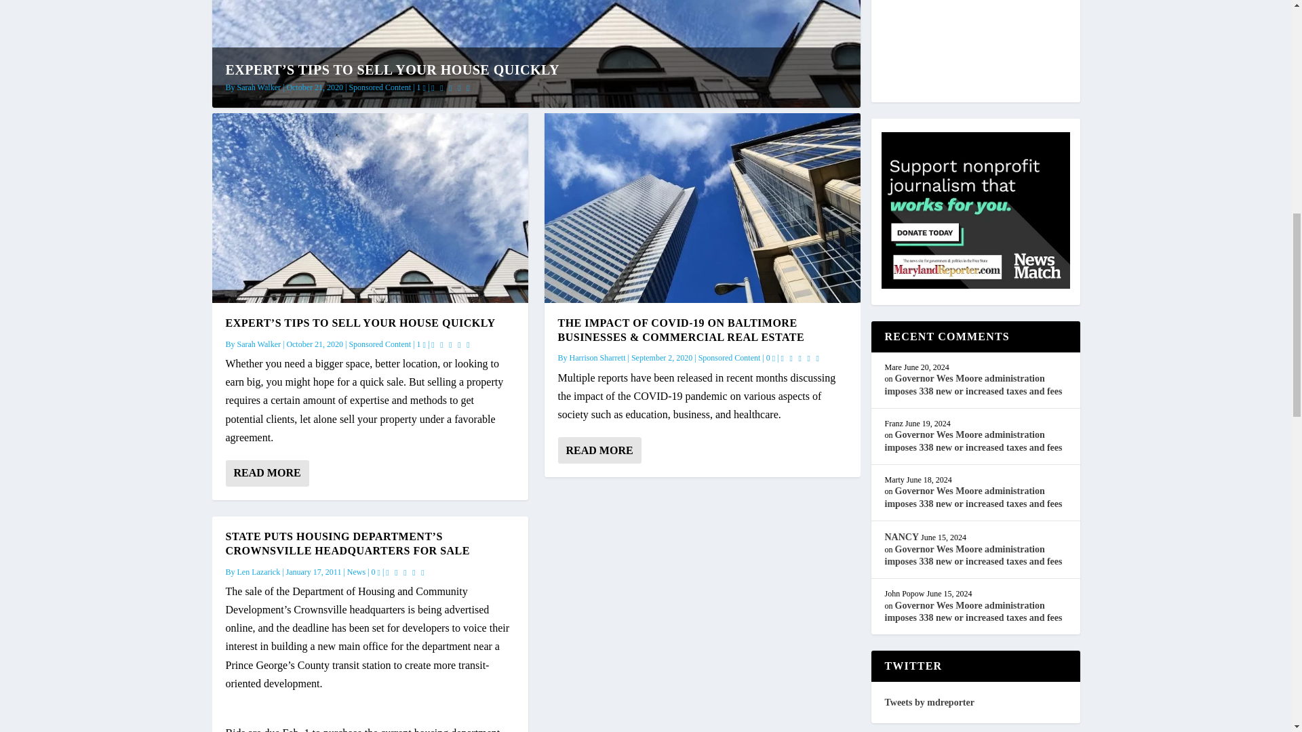 Image resolution: width=1302 pixels, height=732 pixels. I want to click on comment count, so click(425, 88).